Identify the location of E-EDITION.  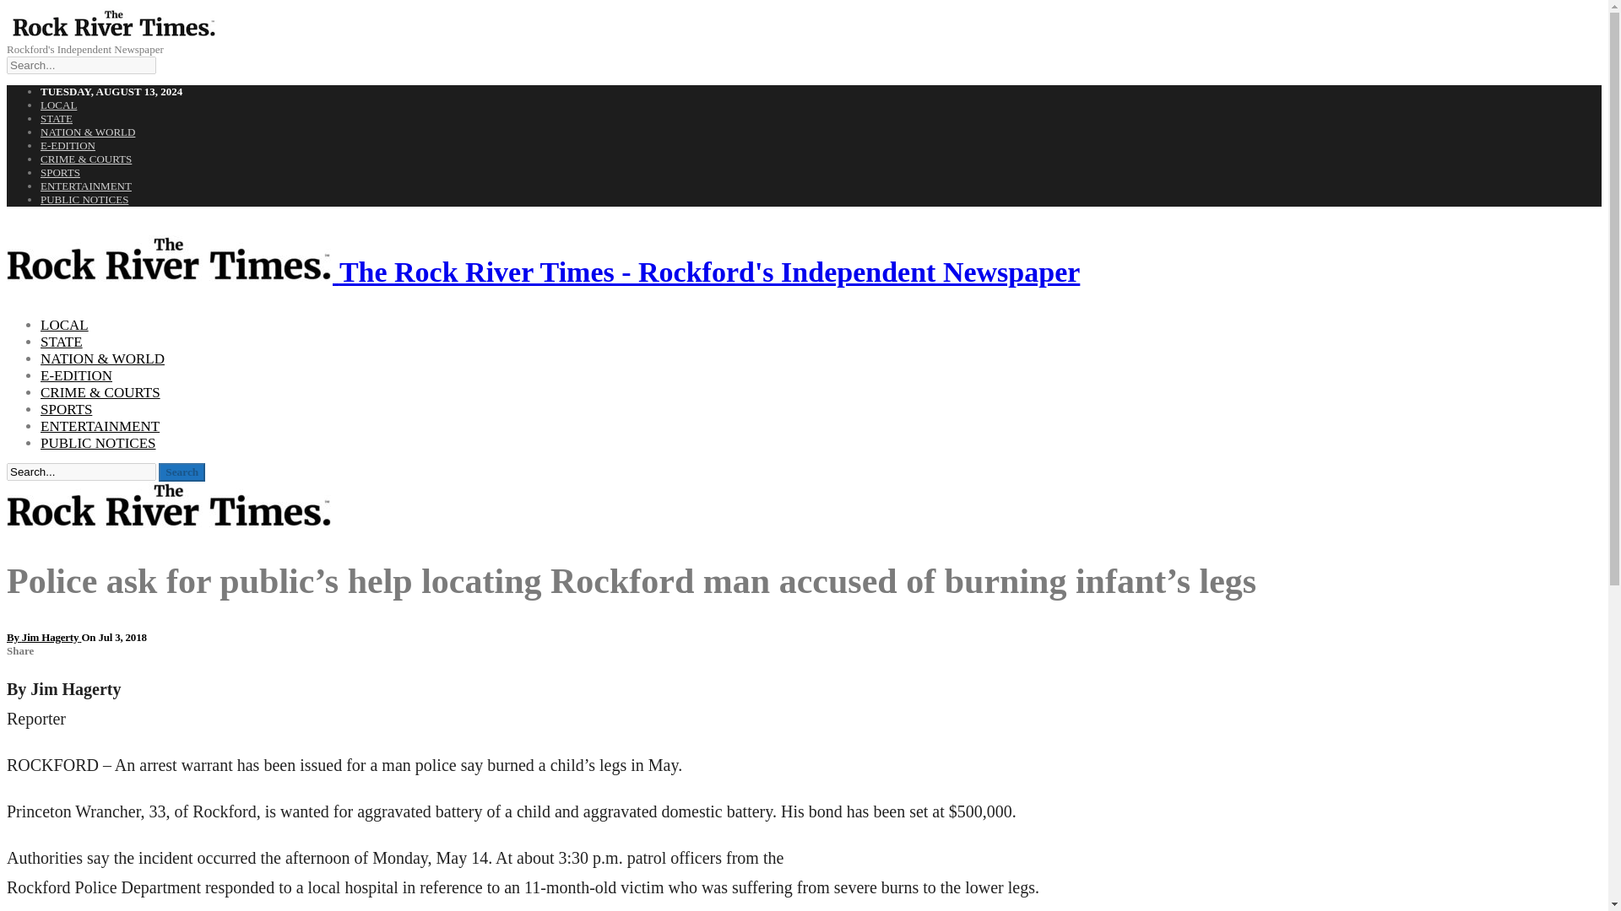
(76, 375).